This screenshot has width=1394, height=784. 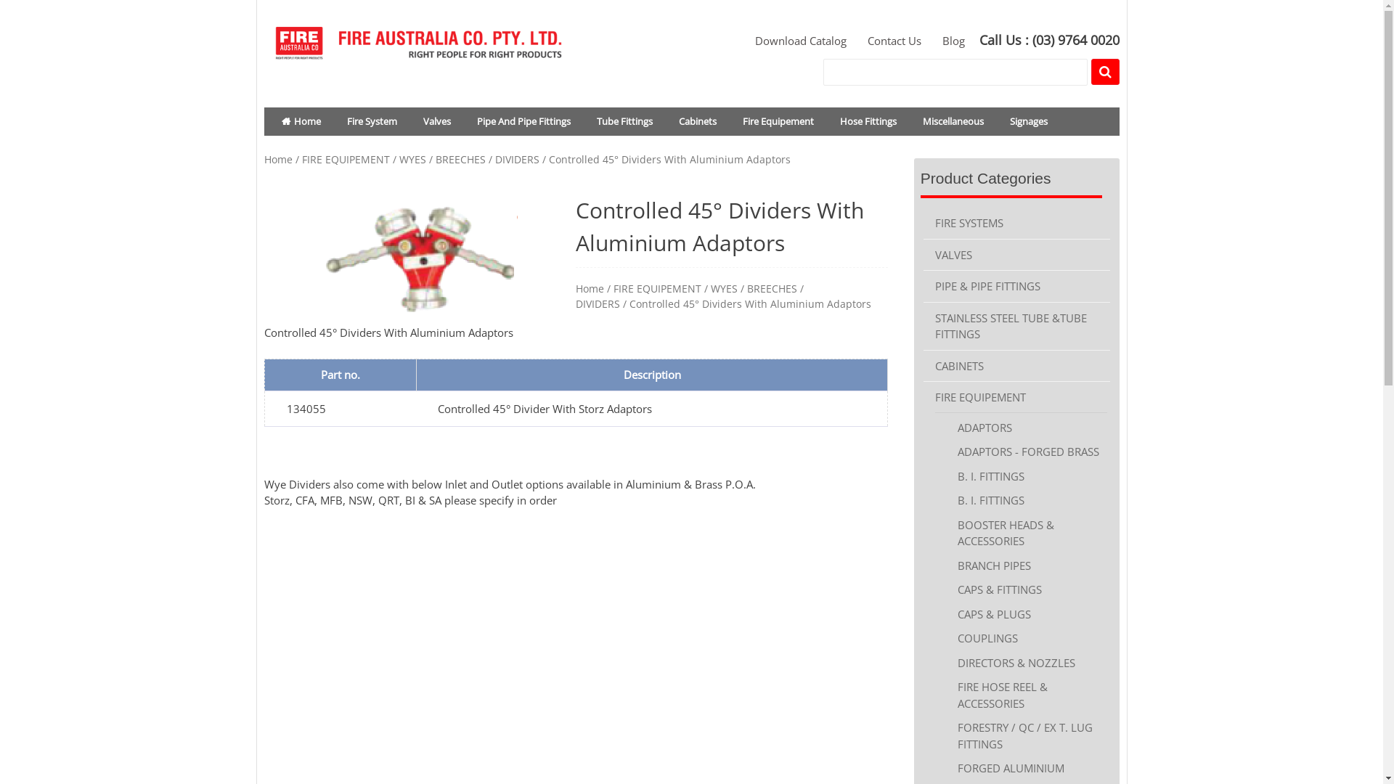 I want to click on Contact Us, so click(x=887, y=41).